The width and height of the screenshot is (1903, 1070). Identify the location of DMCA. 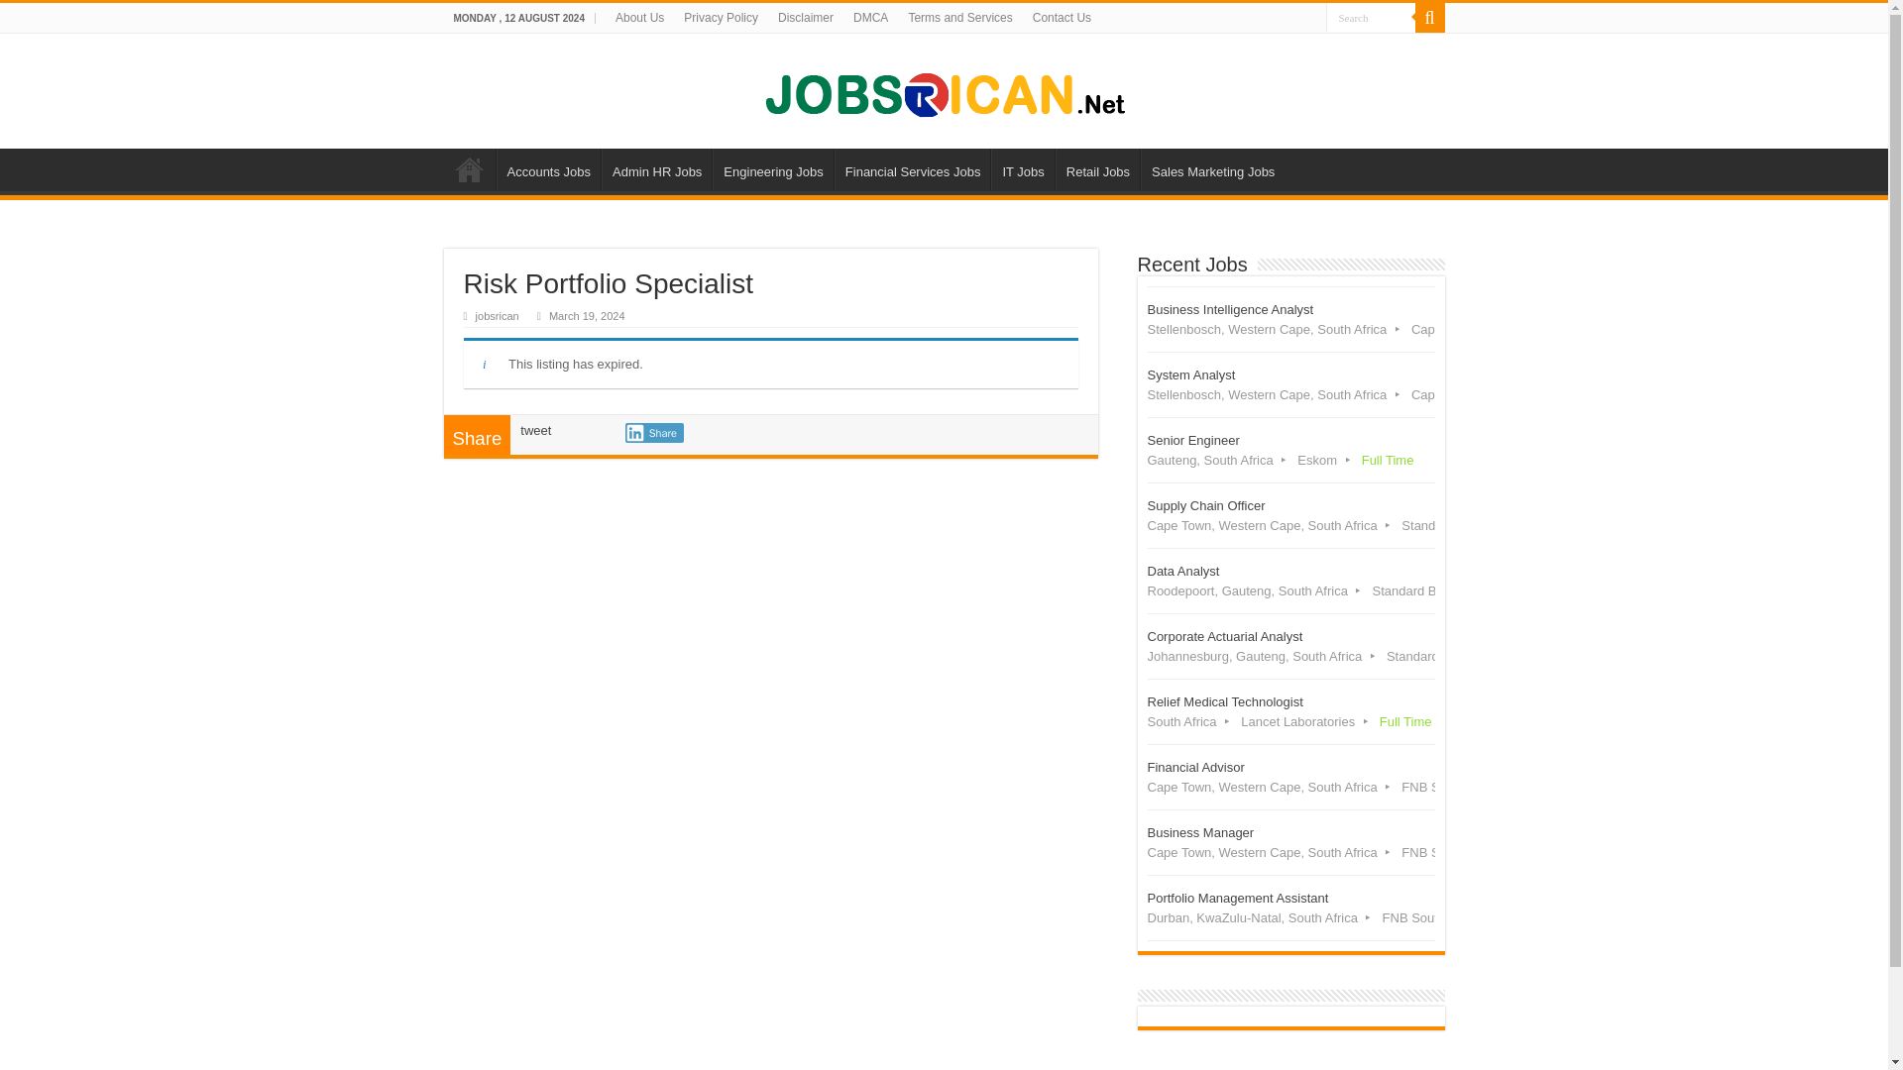
(656, 169).